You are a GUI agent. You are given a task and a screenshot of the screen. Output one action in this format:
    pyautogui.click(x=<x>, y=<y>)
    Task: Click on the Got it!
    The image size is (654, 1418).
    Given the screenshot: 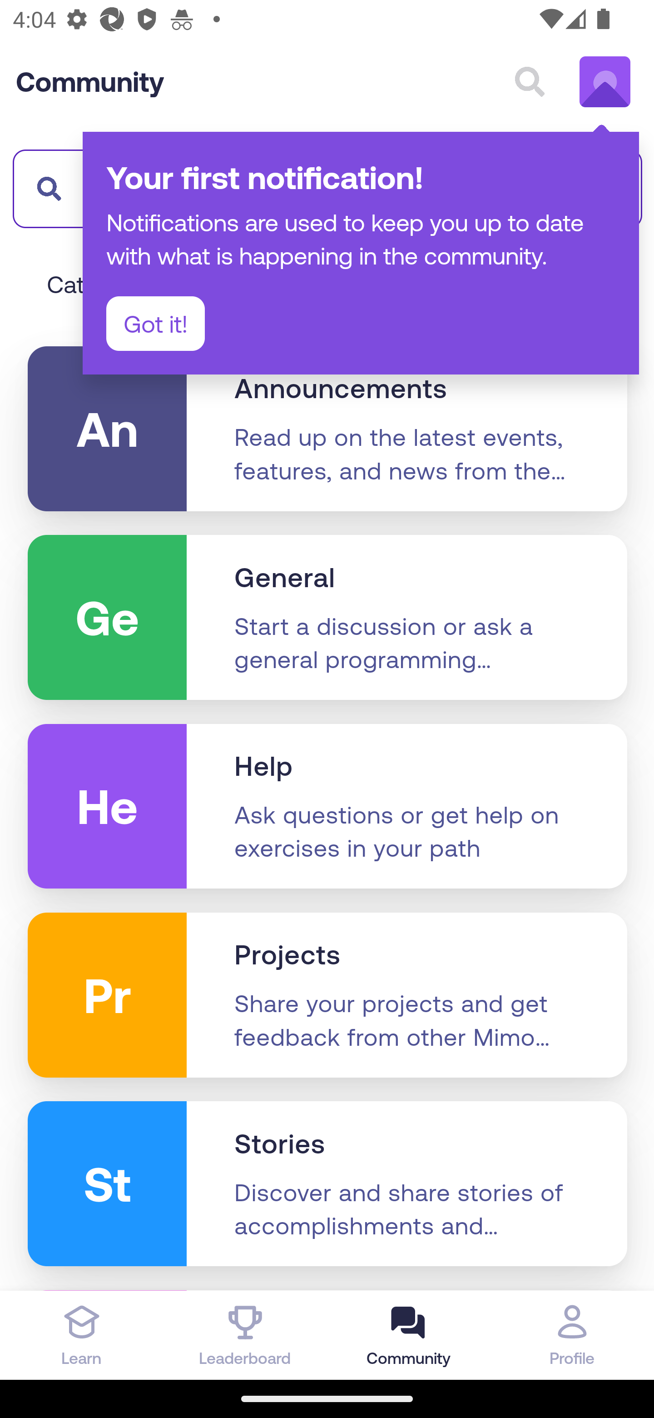 What is the action you would take?
    pyautogui.click(x=155, y=324)
    